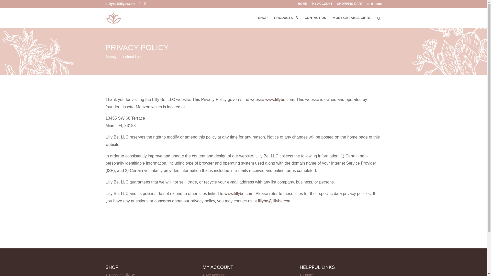 This screenshot has width=491, height=276. Describe the element at coordinates (352, 22) in the screenshot. I see `MOST GIFTABLE GIFTS!` at that location.